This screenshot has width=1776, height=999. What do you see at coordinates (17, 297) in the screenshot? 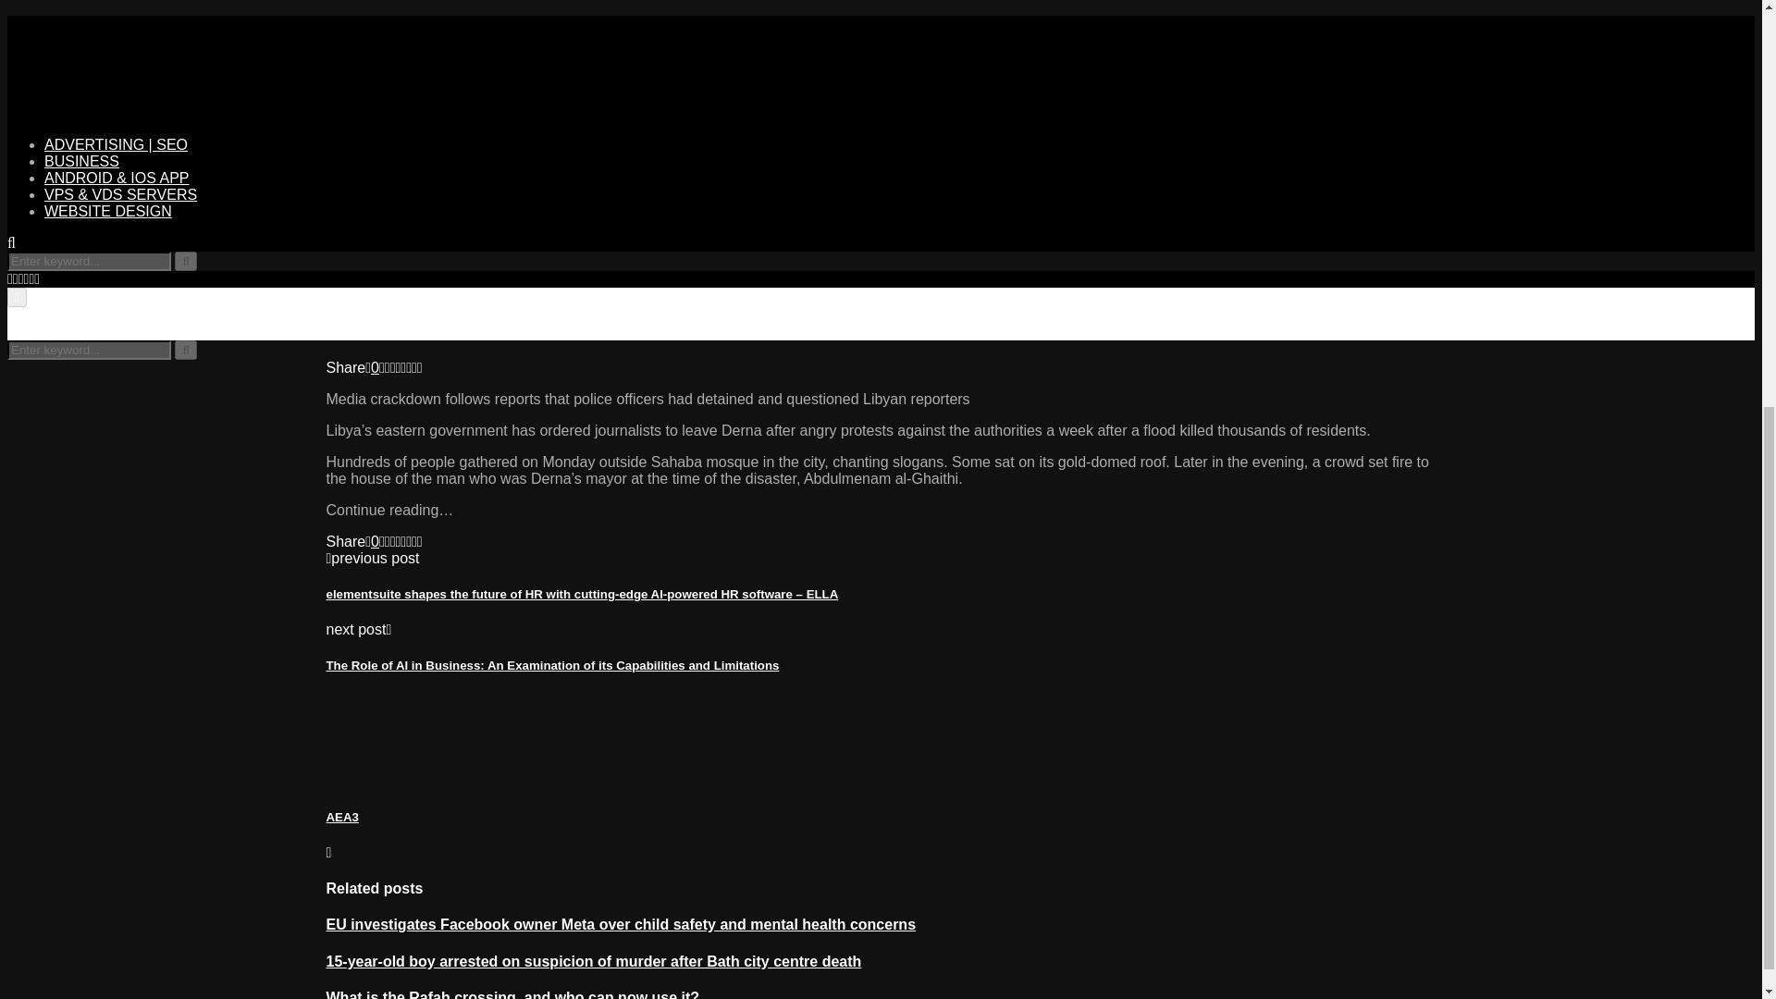
I see `Primary Menu` at bounding box center [17, 297].